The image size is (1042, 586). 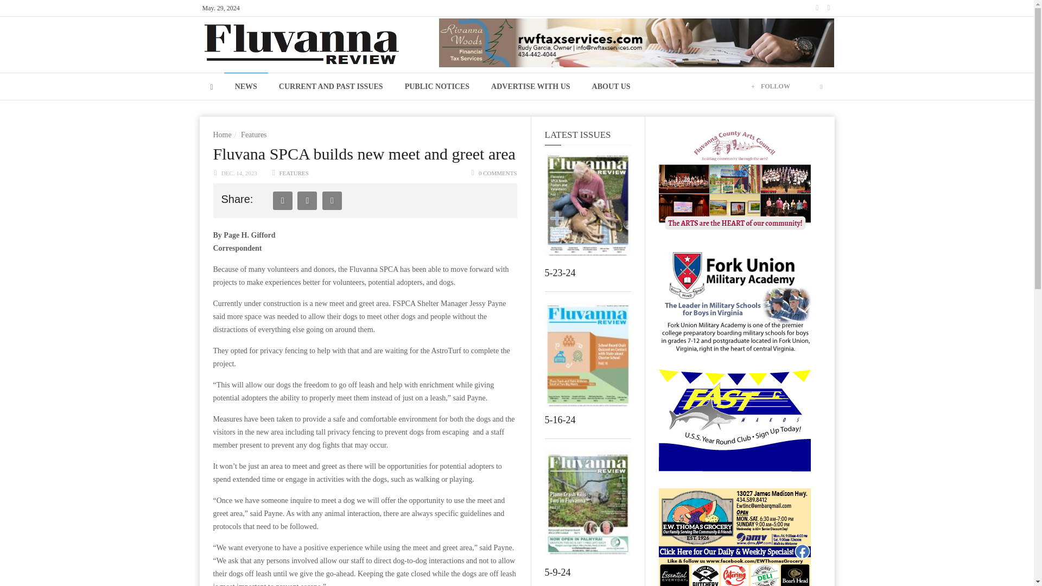 What do you see at coordinates (253, 135) in the screenshot?
I see `Features` at bounding box center [253, 135].